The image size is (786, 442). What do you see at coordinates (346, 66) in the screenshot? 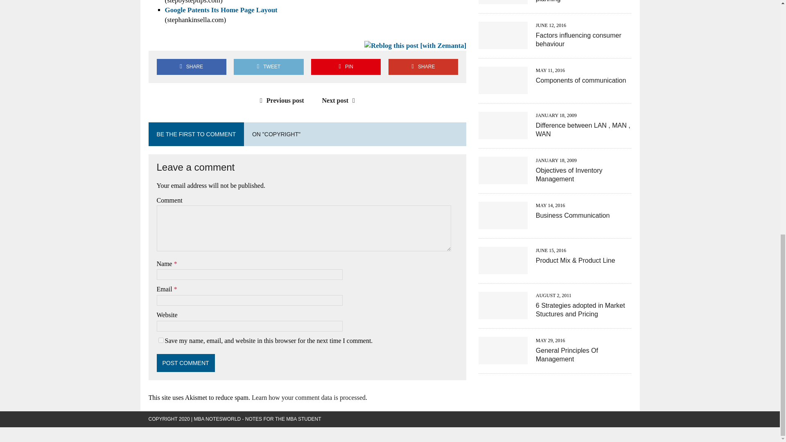
I see `Pin This Post` at bounding box center [346, 66].